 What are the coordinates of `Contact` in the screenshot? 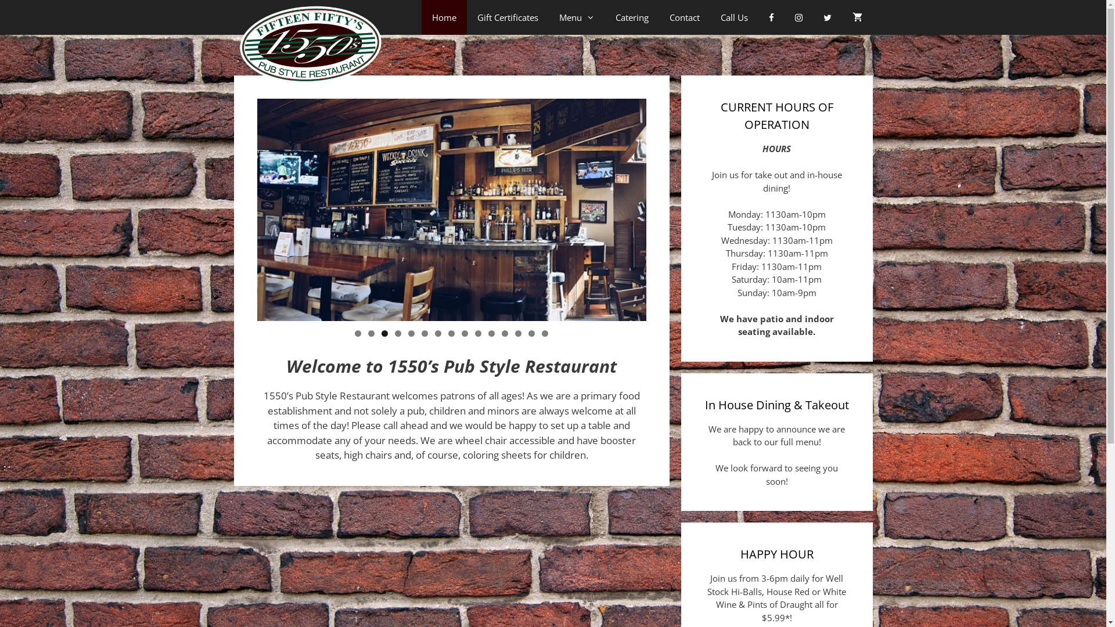 It's located at (684, 17).